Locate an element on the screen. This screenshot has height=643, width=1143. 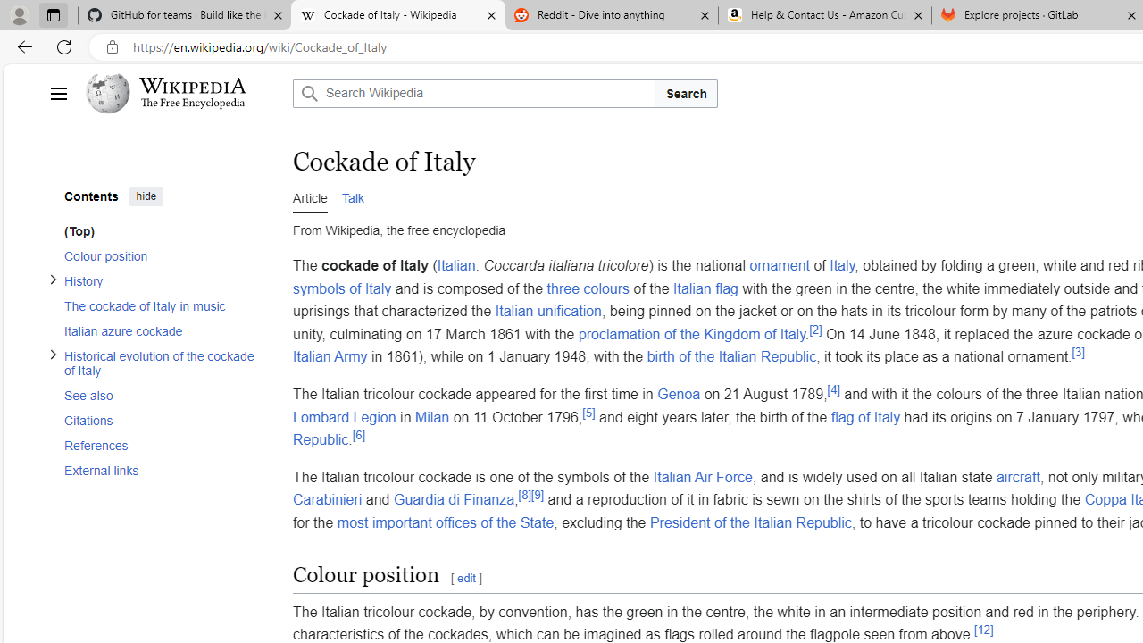
Toggle History subsection is located at coordinates (53, 279).